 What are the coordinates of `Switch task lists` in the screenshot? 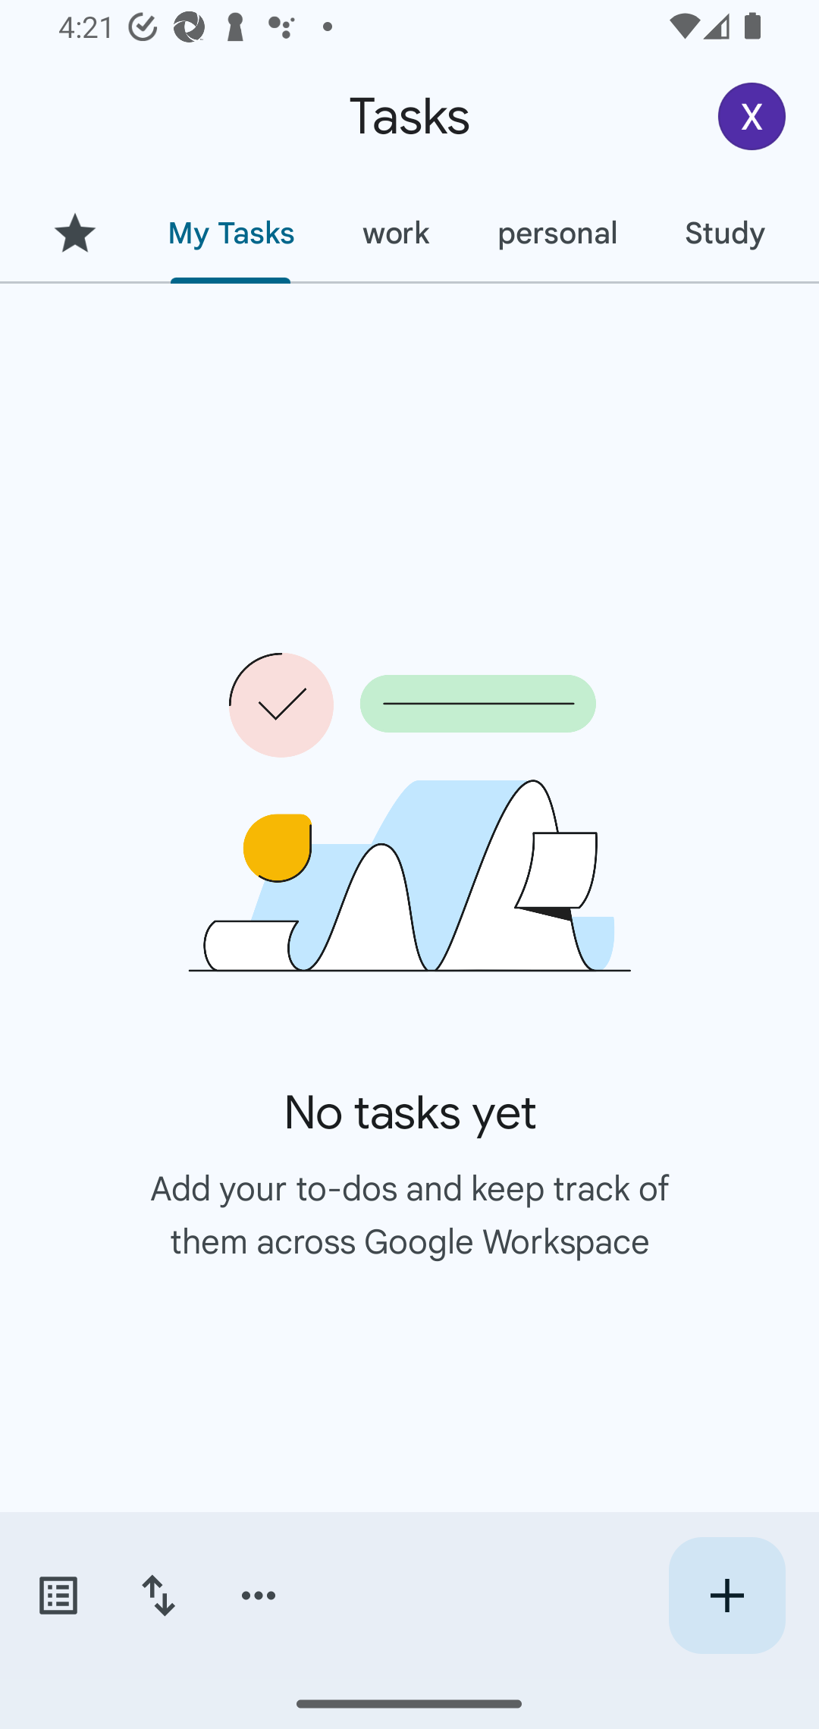 It's located at (58, 1596).